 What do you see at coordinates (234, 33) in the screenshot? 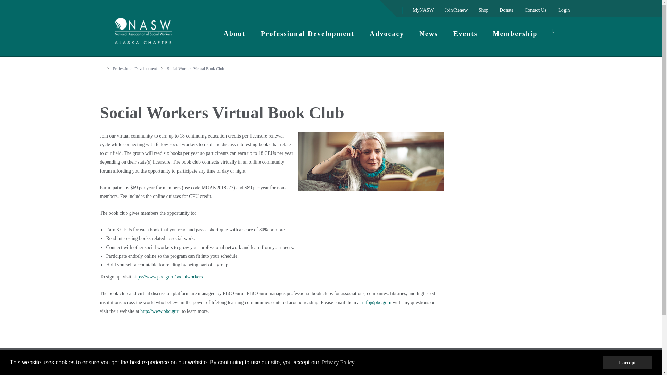
I see `About` at bounding box center [234, 33].